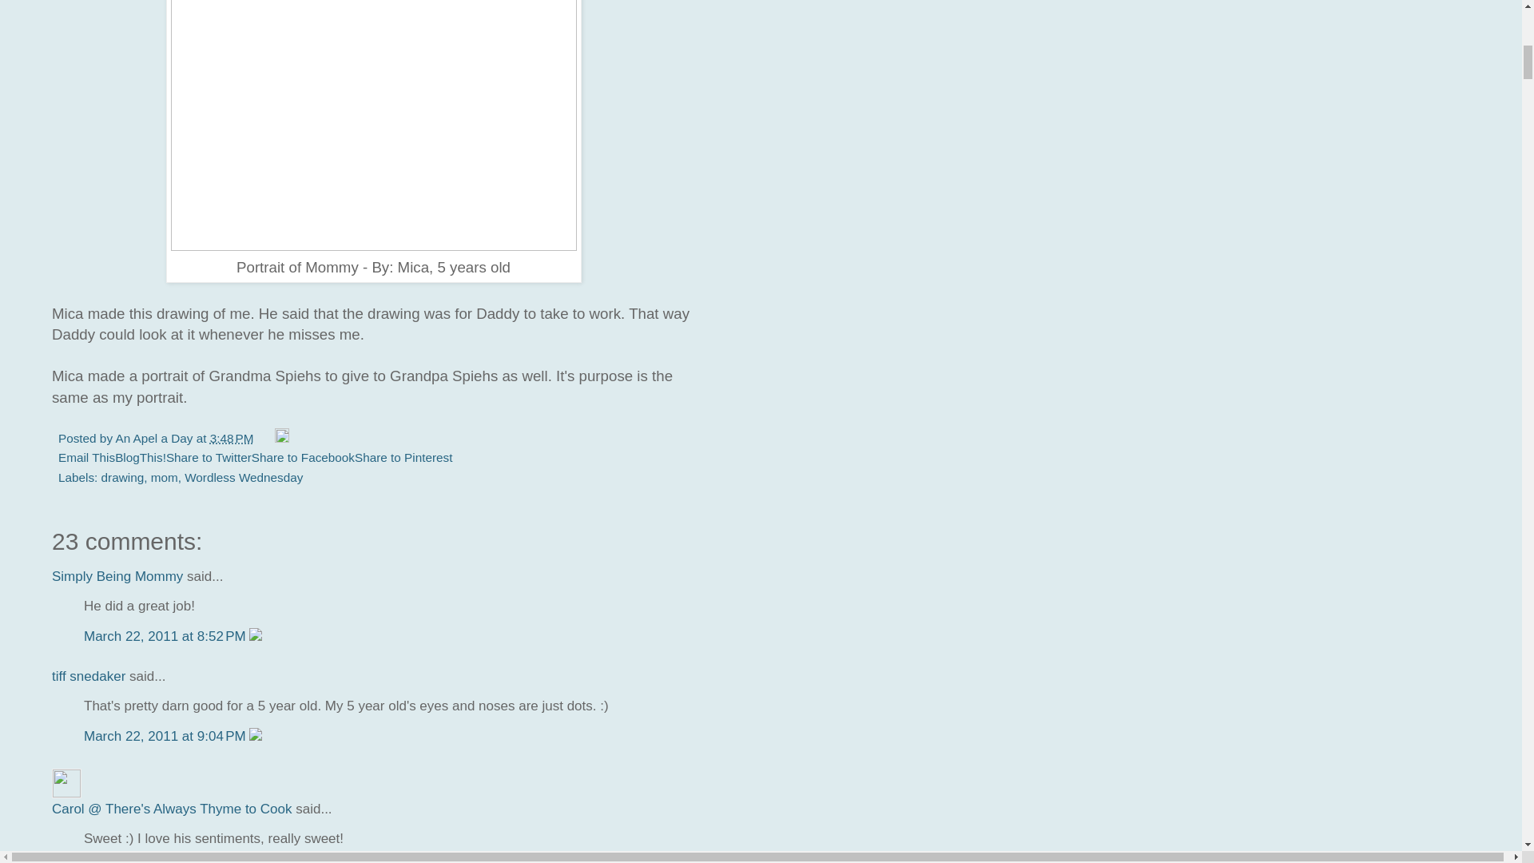 This screenshot has width=1534, height=863. Describe the element at coordinates (166, 636) in the screenshot. I see `comment permalink` at that location.